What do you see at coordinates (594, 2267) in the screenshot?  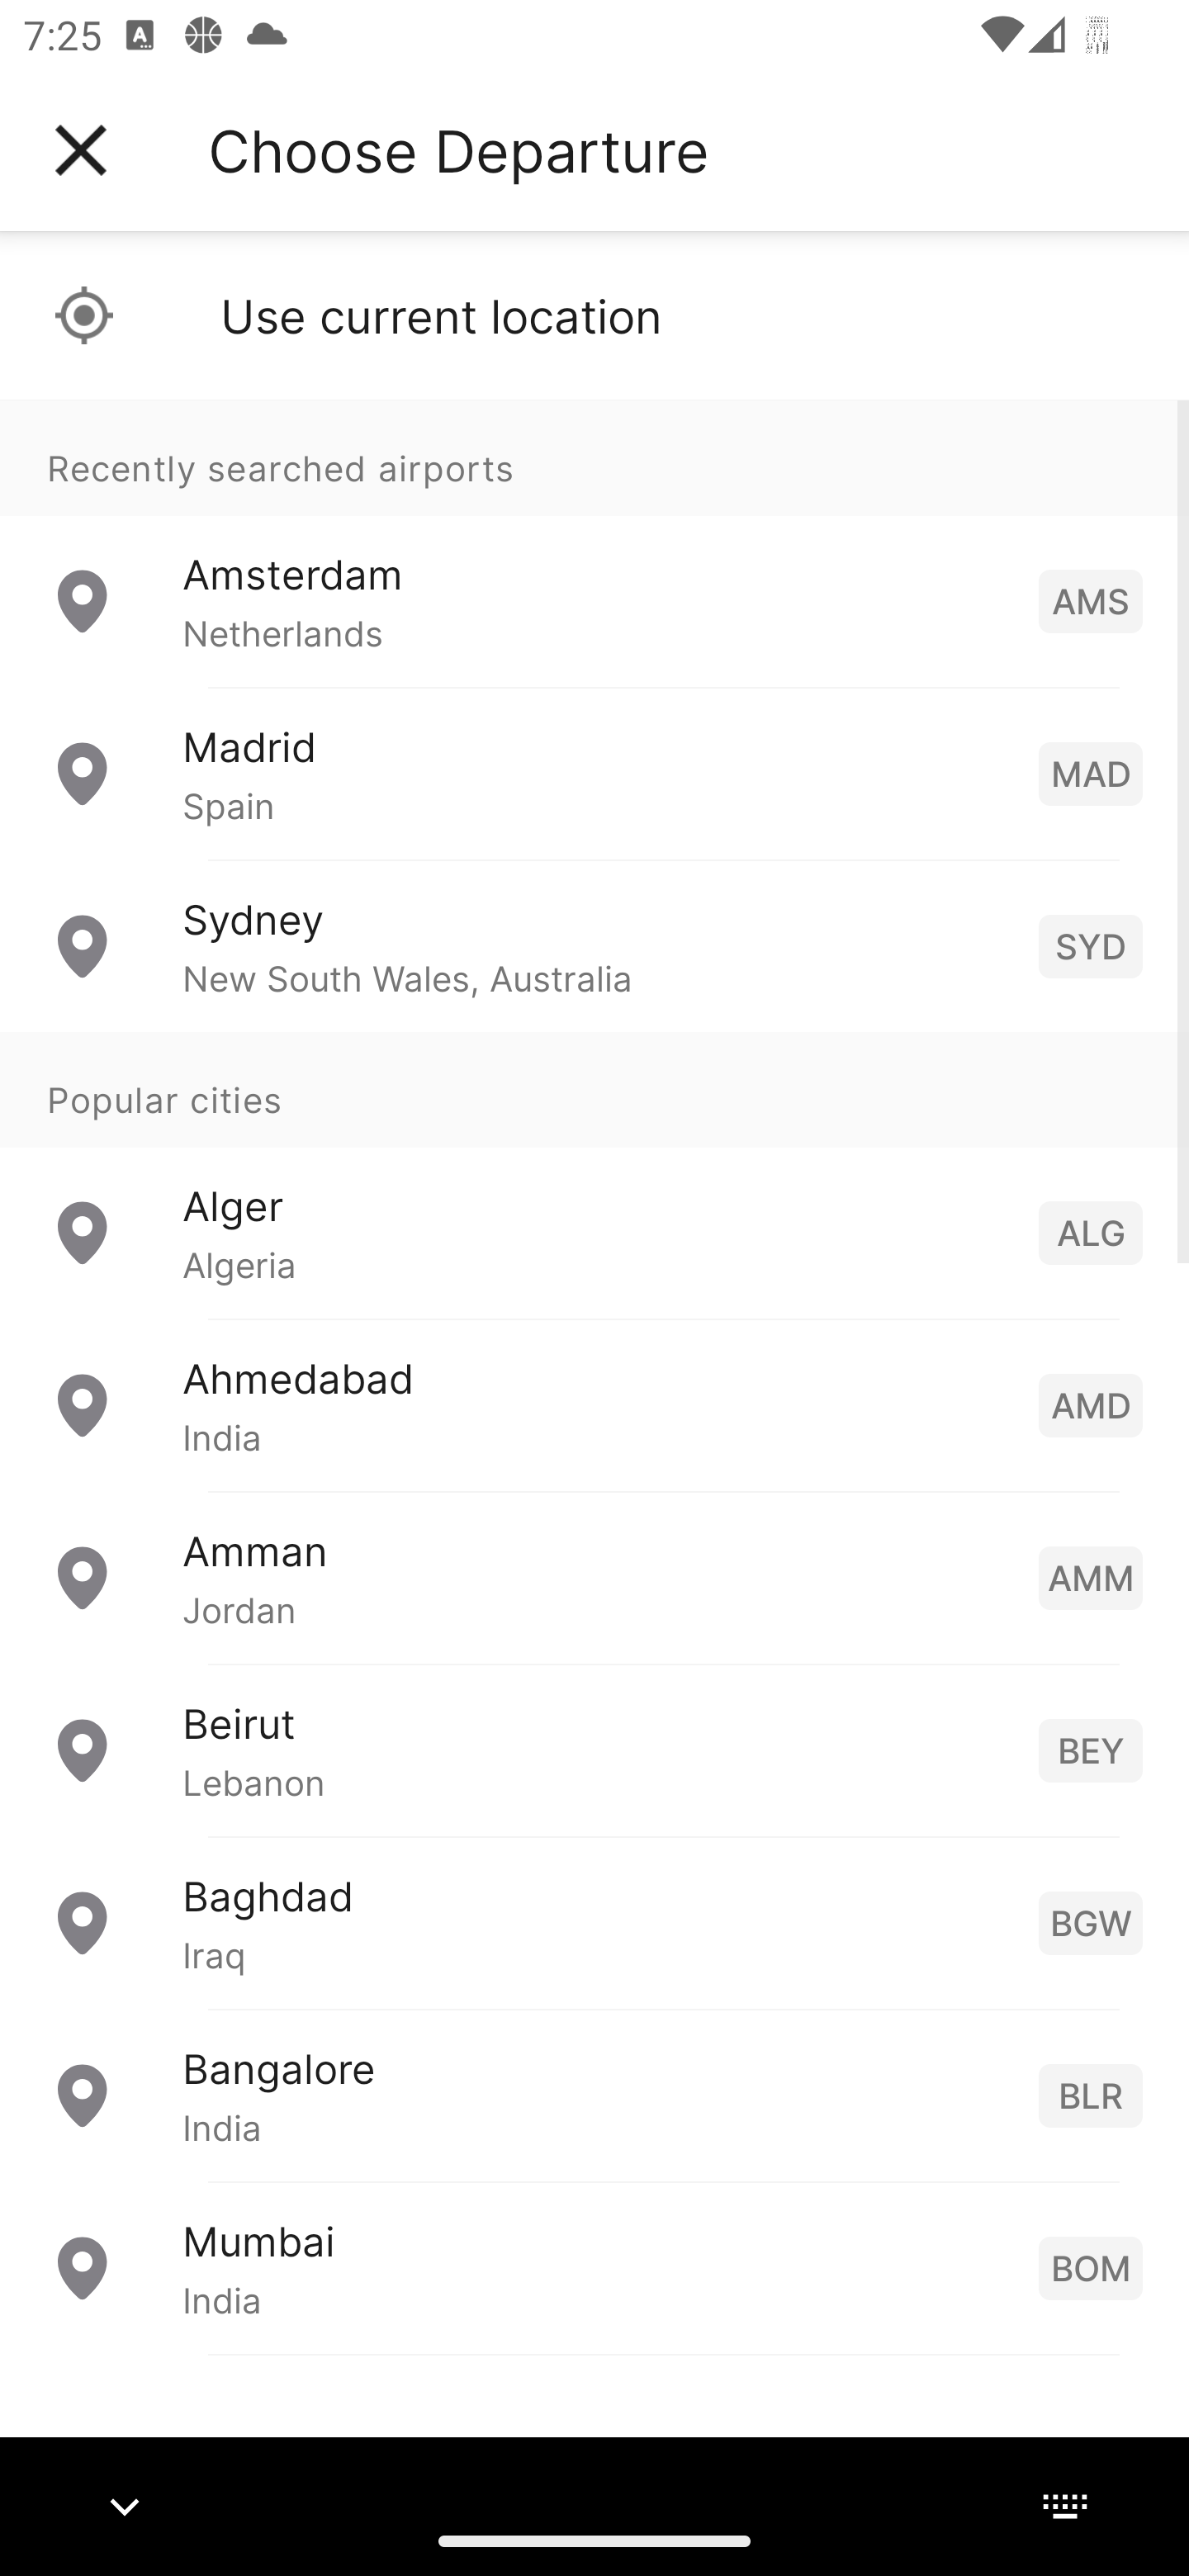 I see `Mumbai India BOM` at bounding box center [594, 2267].